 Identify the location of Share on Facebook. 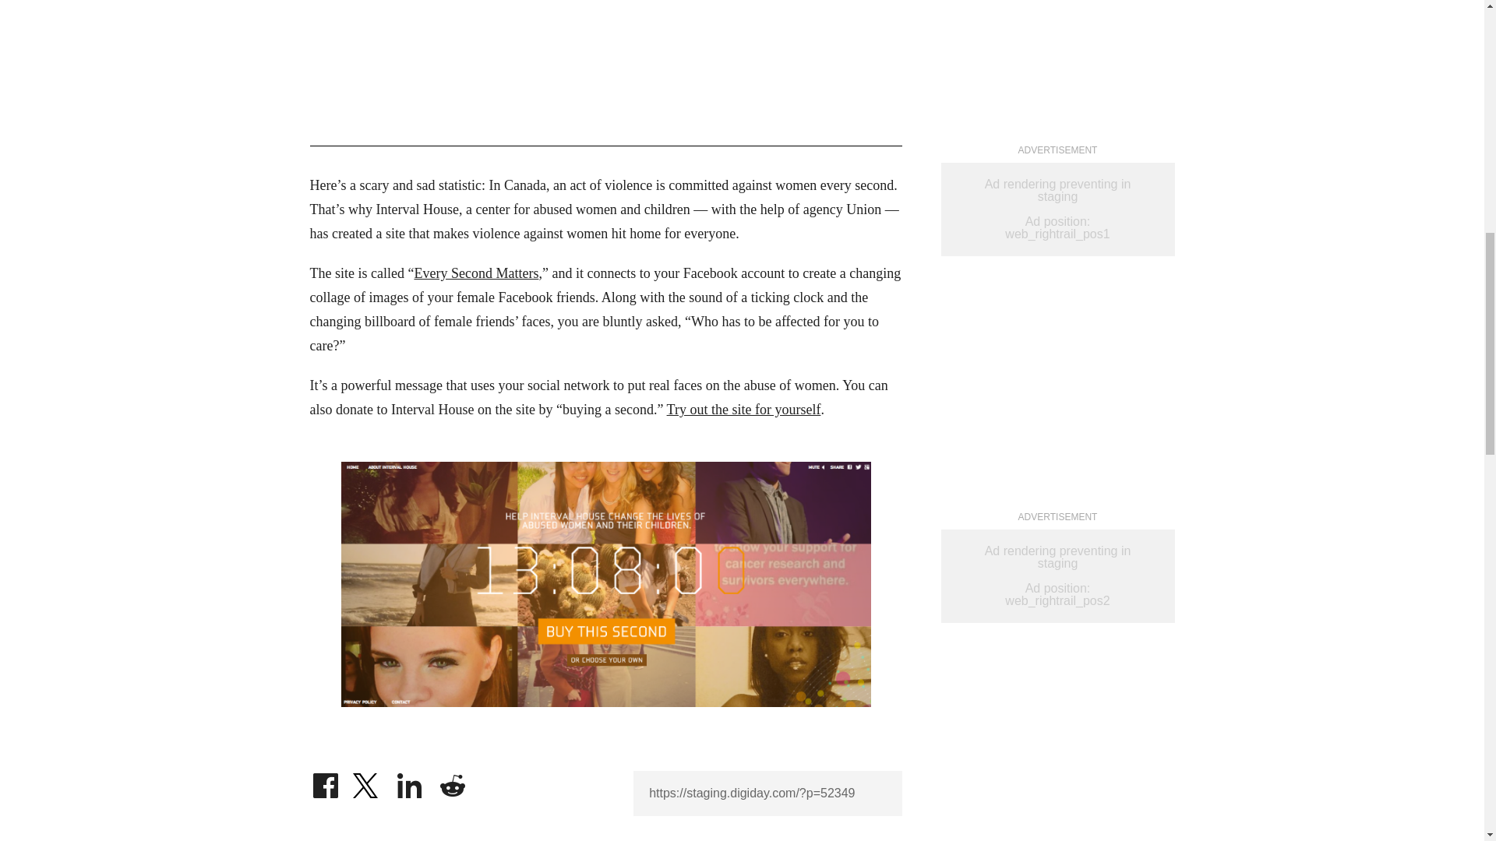
(325, 782).